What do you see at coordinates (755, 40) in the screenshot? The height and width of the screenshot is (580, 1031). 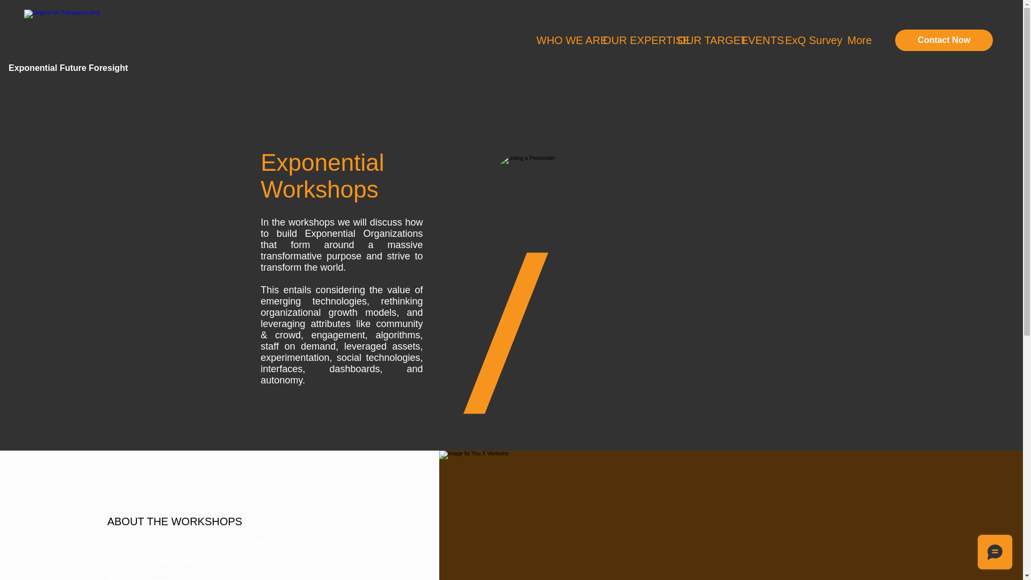 I see `EVENTS` at bounding box center [755, 40].